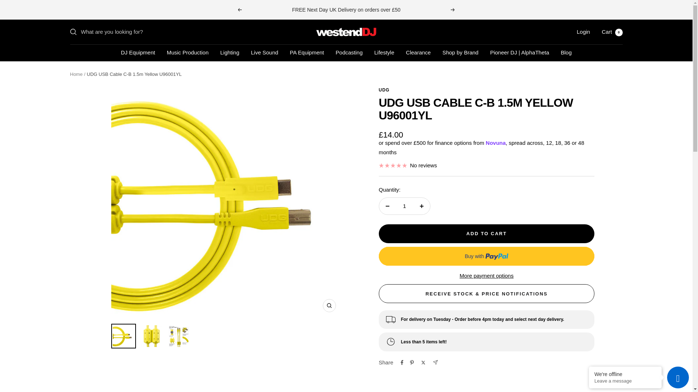  I want to click on Live Sound, so click(230, 52).